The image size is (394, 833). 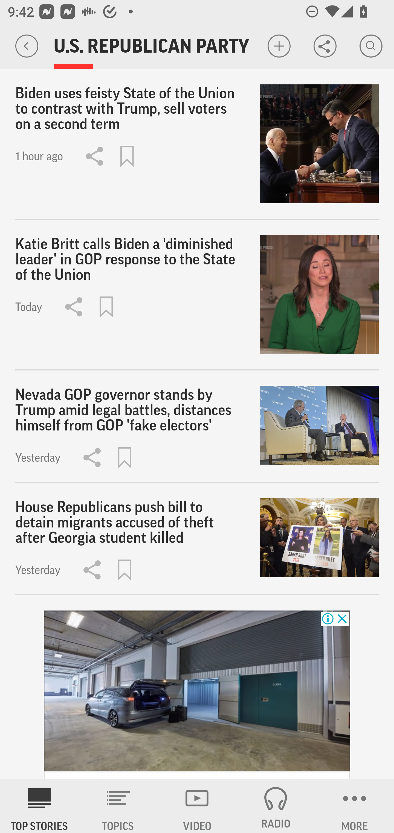 What do you see at coordinates (276, 806) in the screenshot?
I see `RADIO` at bounding box center [276, 806].